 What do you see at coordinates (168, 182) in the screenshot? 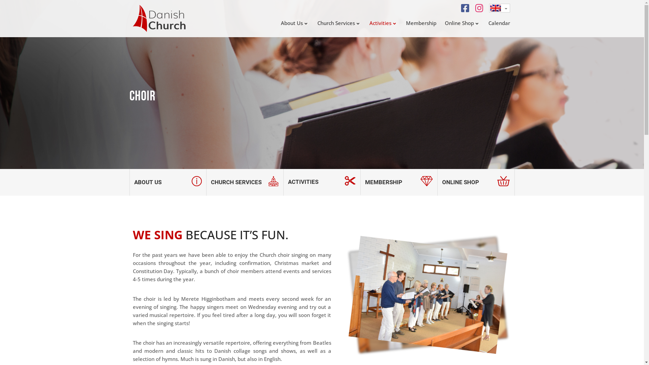
I see `ABOUT US` at bounding box center [168, 182].